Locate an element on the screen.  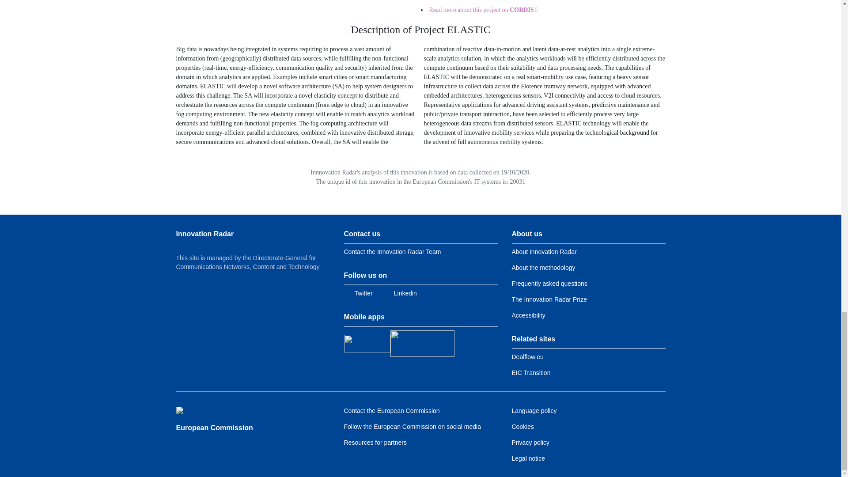
European Commission is located at coordinates (223, 411).